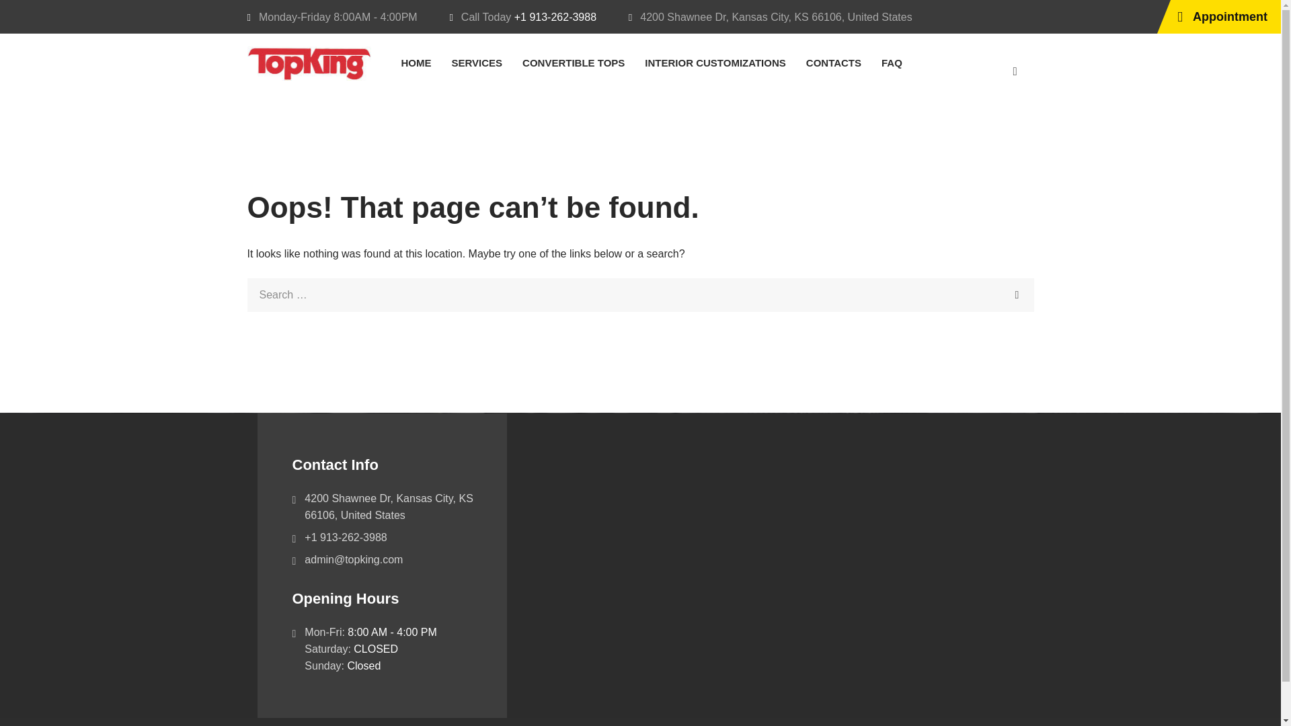  What do you see at coordinates (715, 63) in the screenshot?
I see `INTERIOR CUSTOMIZATIONS` at bounding box center [715, 63].